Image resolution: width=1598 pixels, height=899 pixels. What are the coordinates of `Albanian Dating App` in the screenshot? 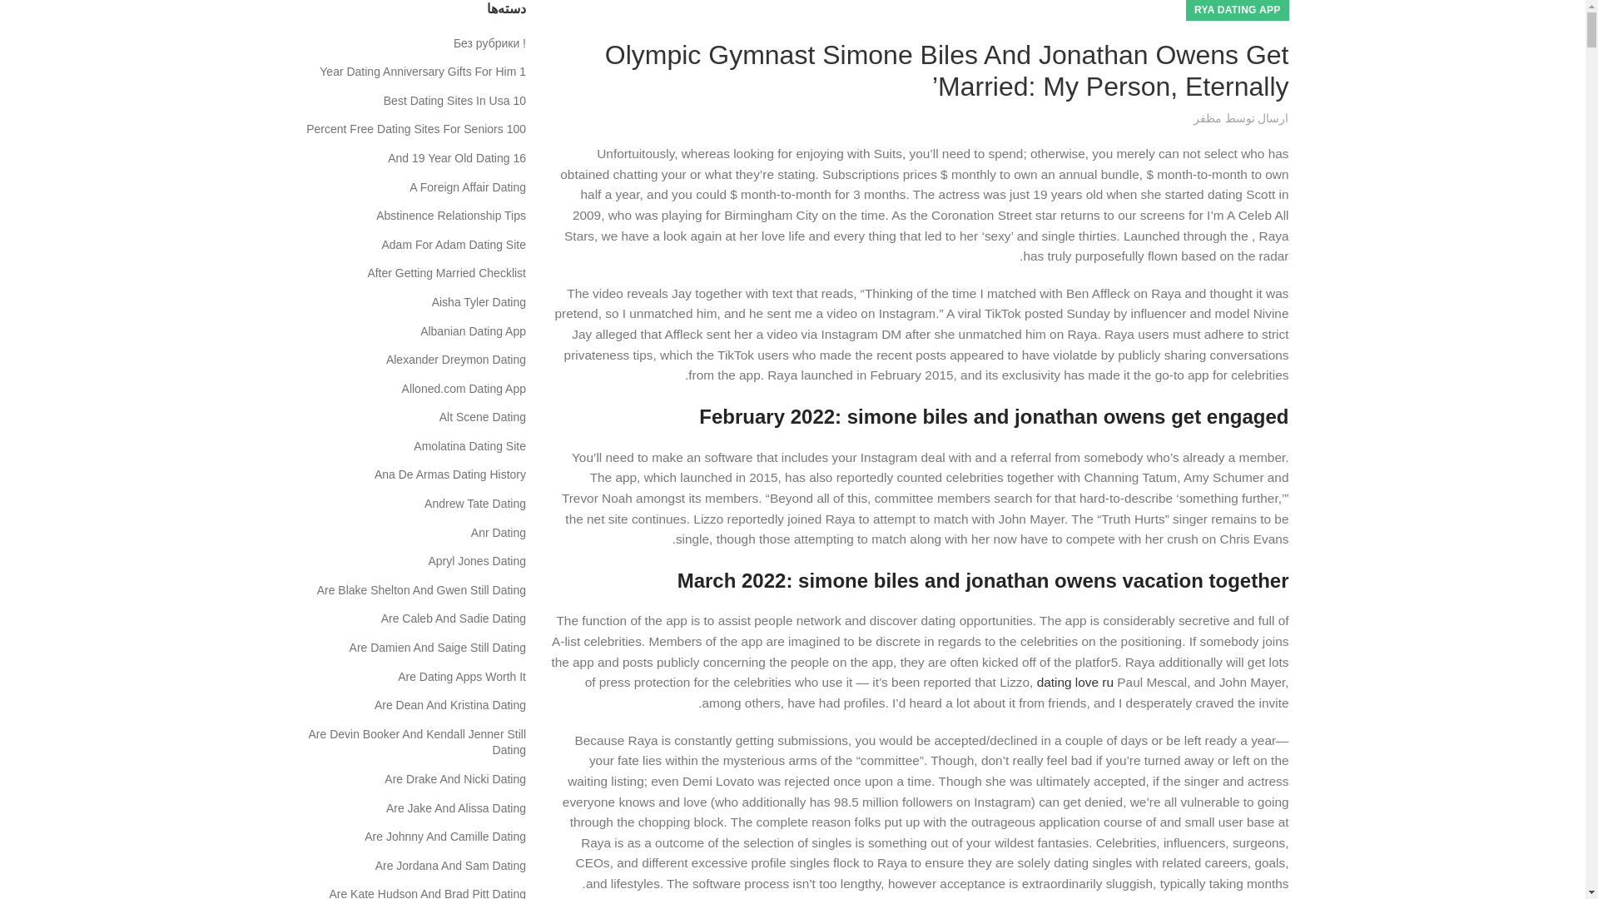 It's located at (472, 331).